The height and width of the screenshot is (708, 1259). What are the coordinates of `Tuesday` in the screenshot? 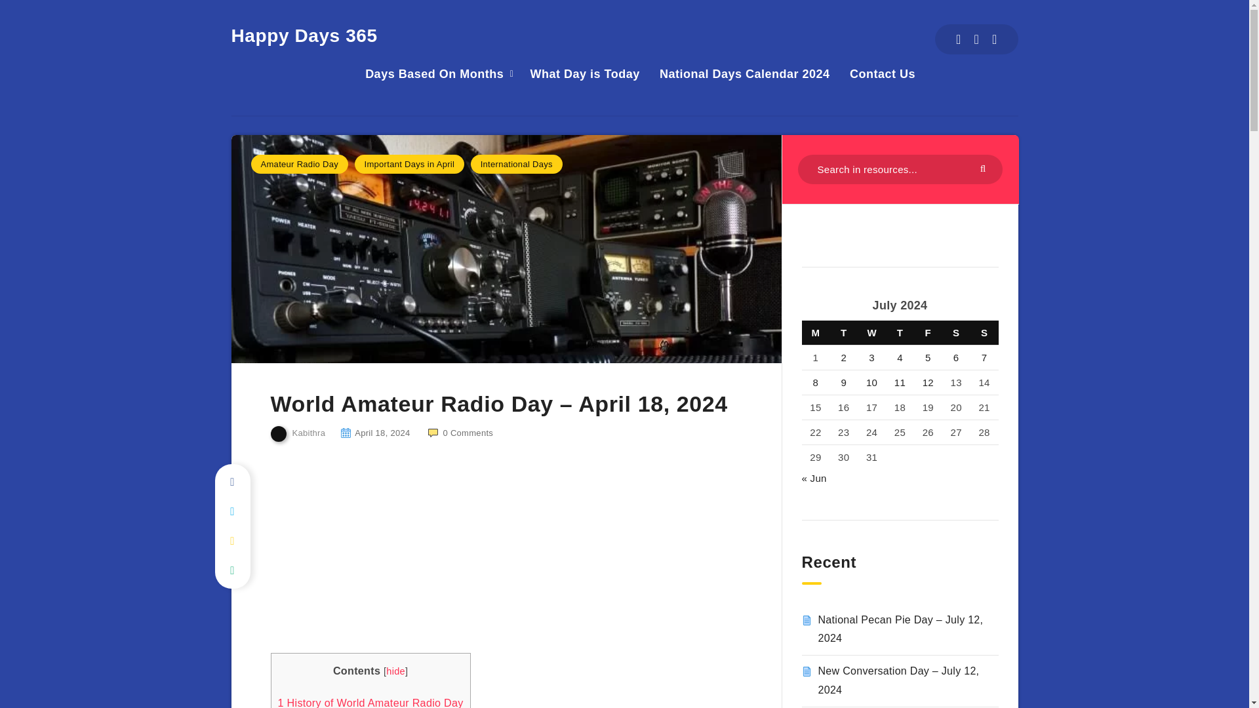 It's located at (843, 333).